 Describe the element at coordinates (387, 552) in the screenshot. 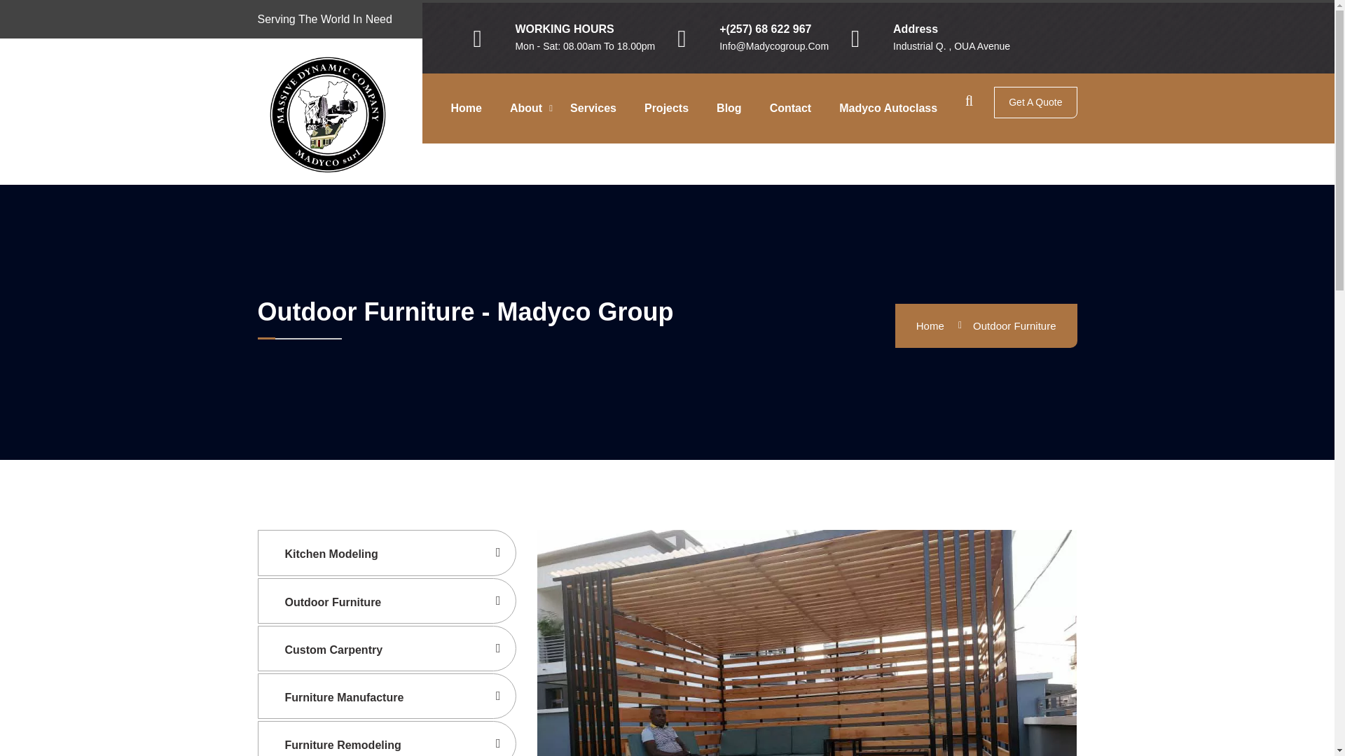

I see `Kitchen Modeling` at that location.